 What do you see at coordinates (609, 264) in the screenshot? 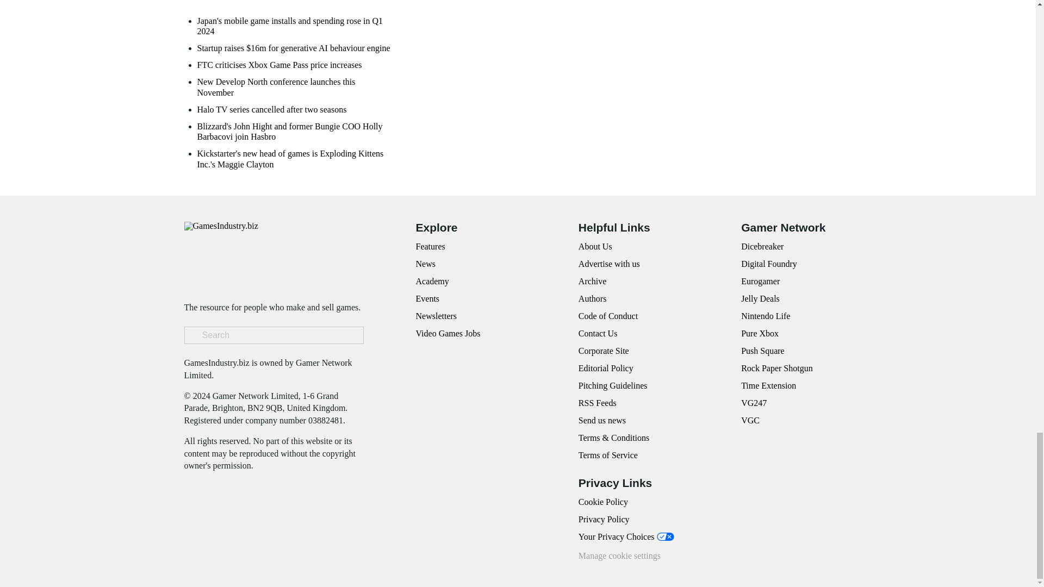
I see `Advertise with us` at bounding box center [609, 264].